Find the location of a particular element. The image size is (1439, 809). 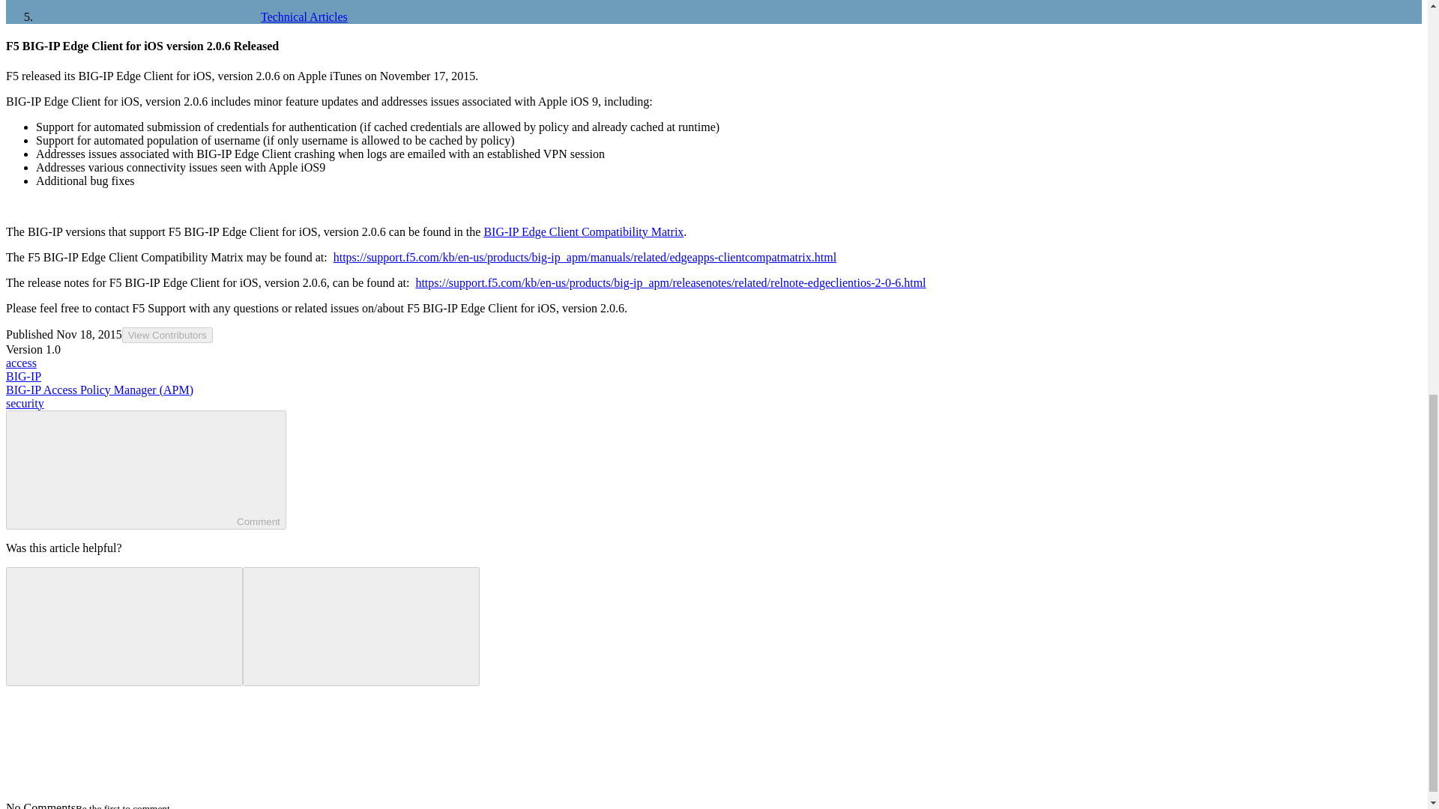

View Contributors is located at coordinates (168, 335).